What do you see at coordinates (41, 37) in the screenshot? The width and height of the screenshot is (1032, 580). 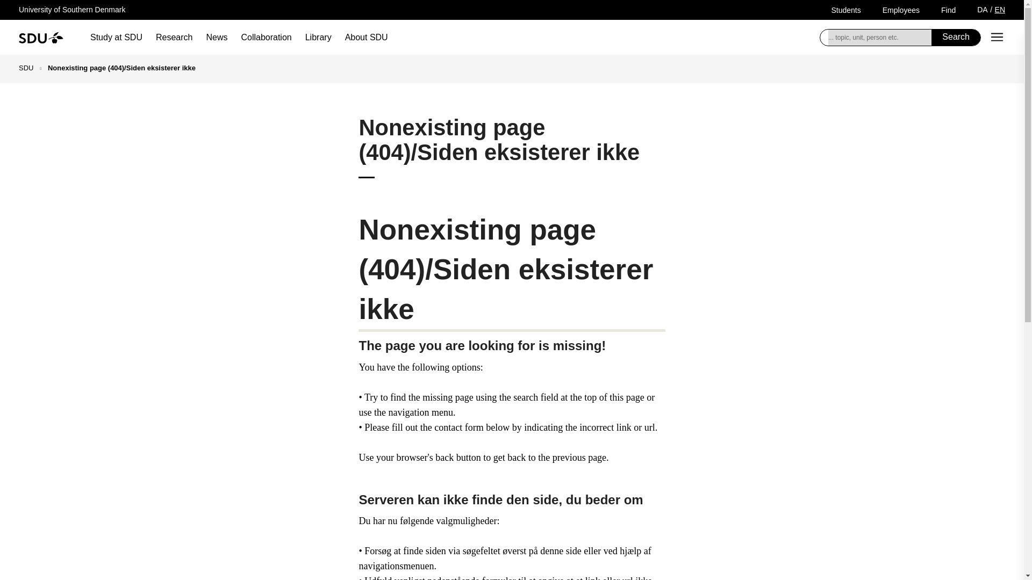 I see `University of Southern Denmark, SDU` at bounding box center [41, 37].